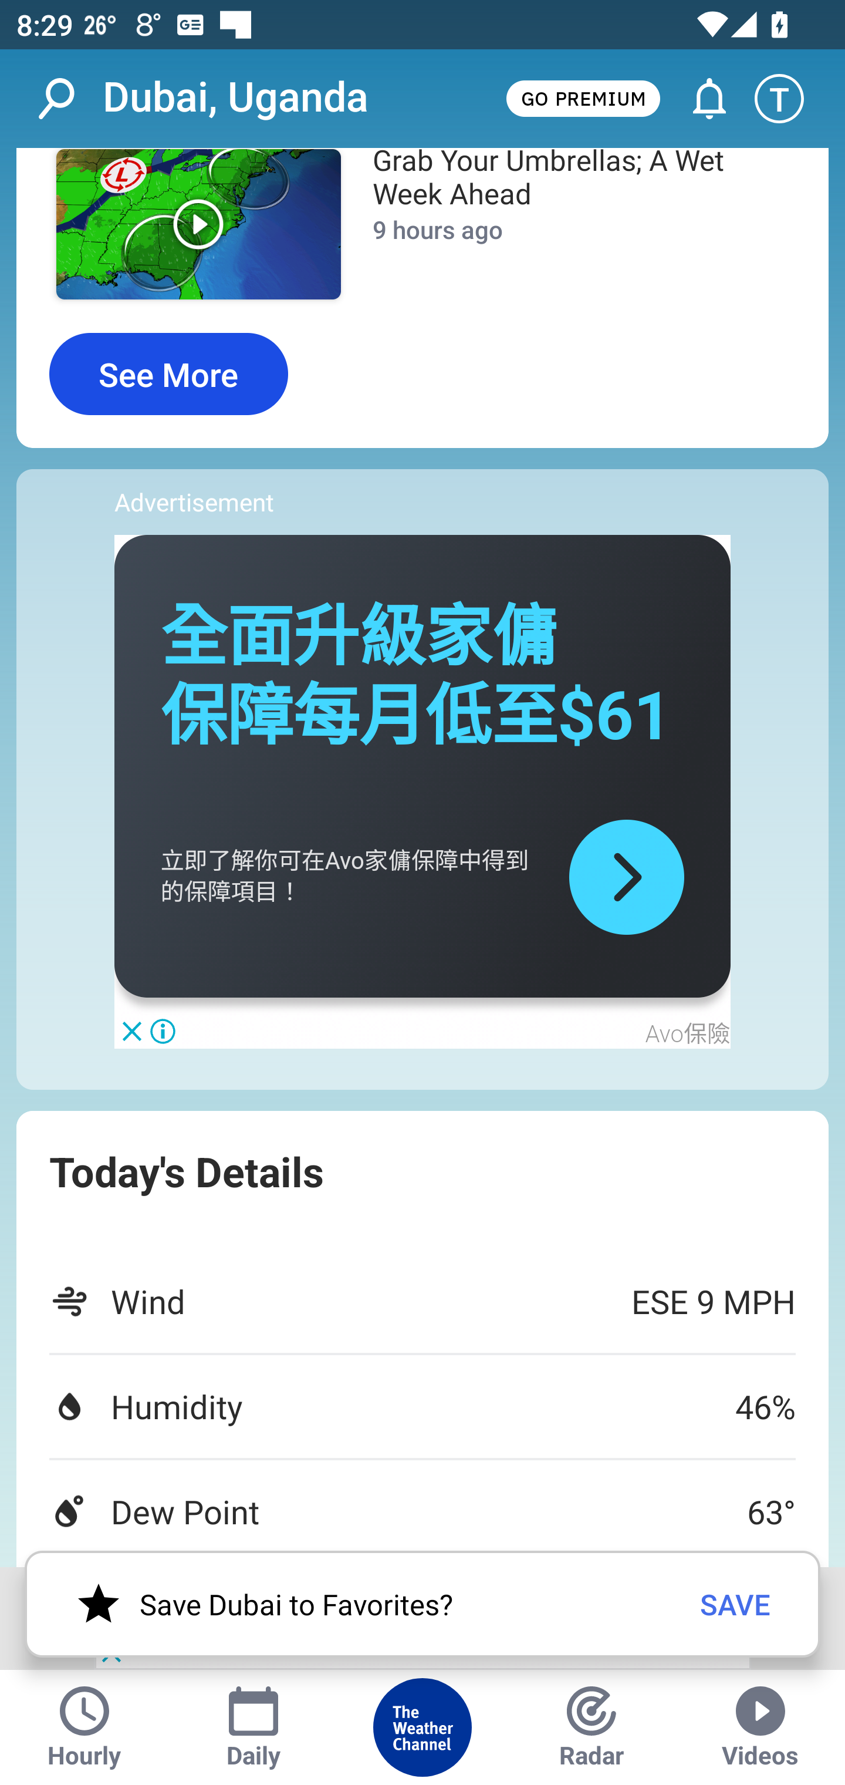  Describe the element at coordinates (168, 375) in the screenshot. I see `See More` at that location.